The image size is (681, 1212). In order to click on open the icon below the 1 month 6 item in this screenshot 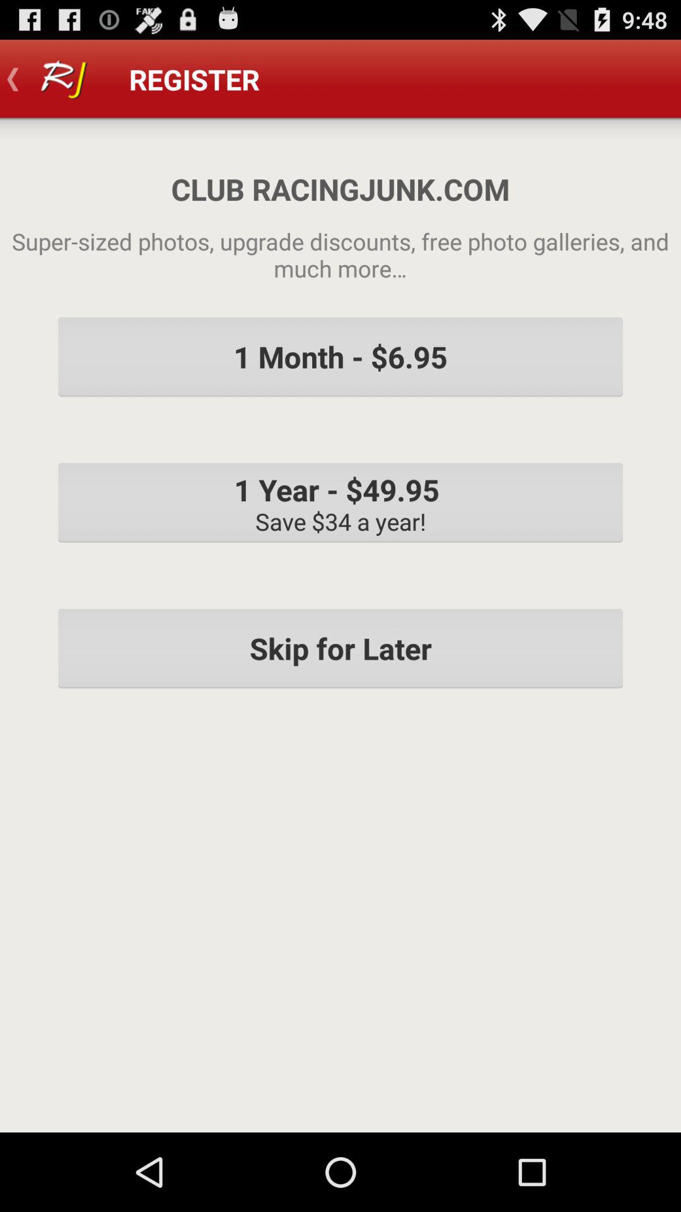, I will do `click(340, 502)`.